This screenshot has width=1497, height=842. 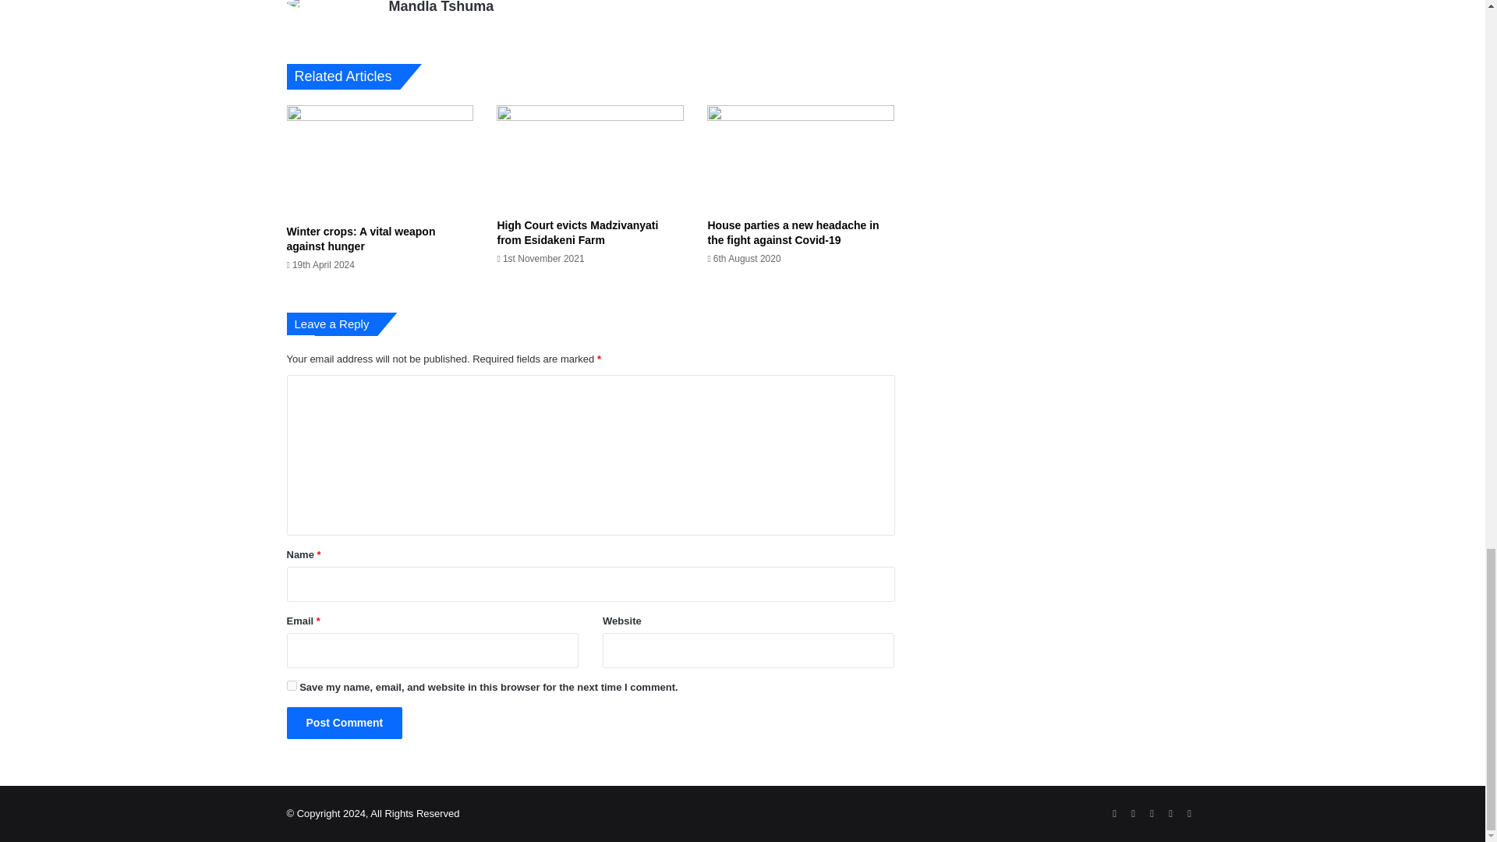 I want to click on House parties a new headache in the fight against Covid-19, so click(x=792, y=232).